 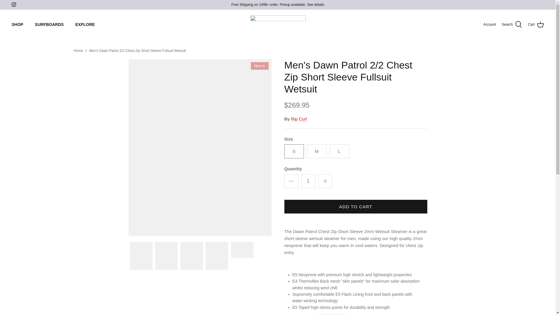 I want to click on Cart, so click(x=536, y=25).